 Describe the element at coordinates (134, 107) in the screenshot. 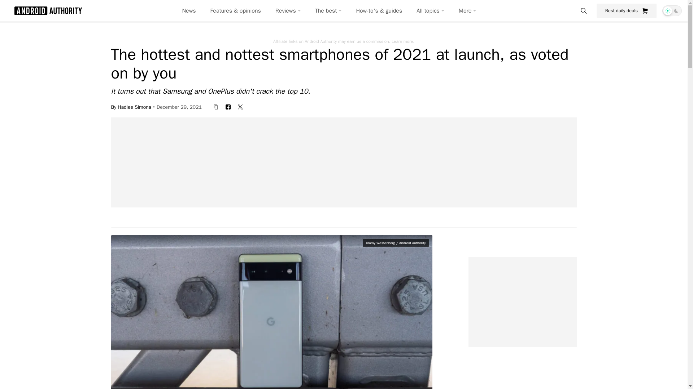

I see `Hadlee Simons` at that location.